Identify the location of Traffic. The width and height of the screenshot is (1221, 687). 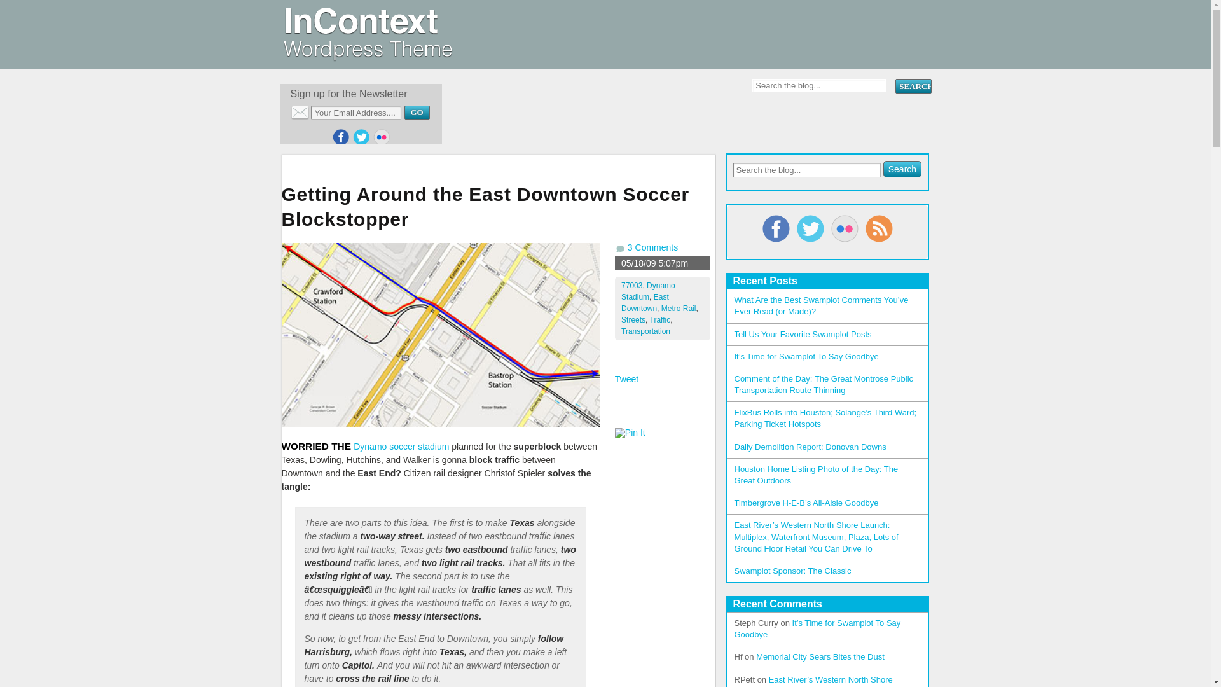
(660, 319).